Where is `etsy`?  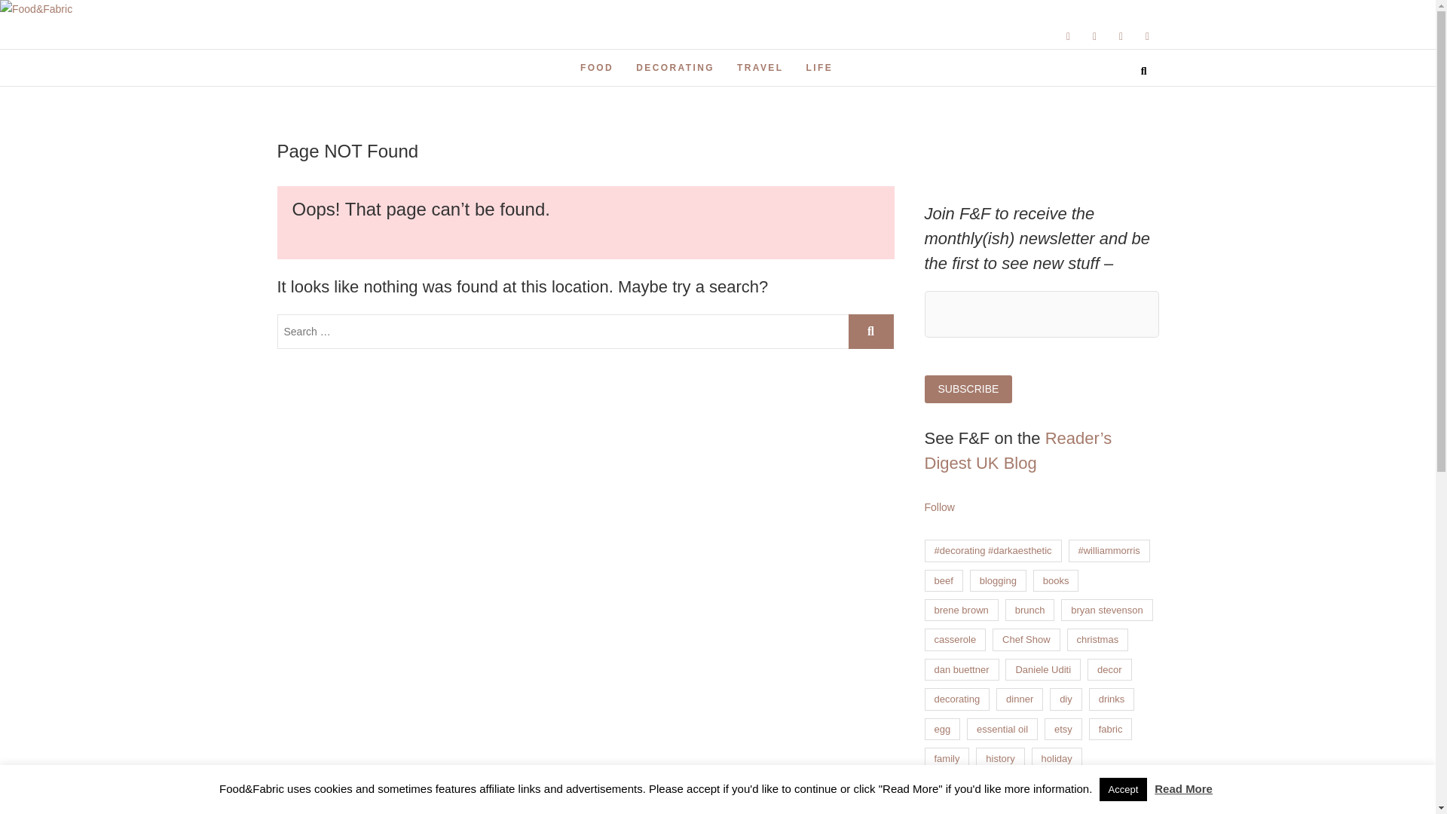
etsy is located at coordinates (1063, 728).